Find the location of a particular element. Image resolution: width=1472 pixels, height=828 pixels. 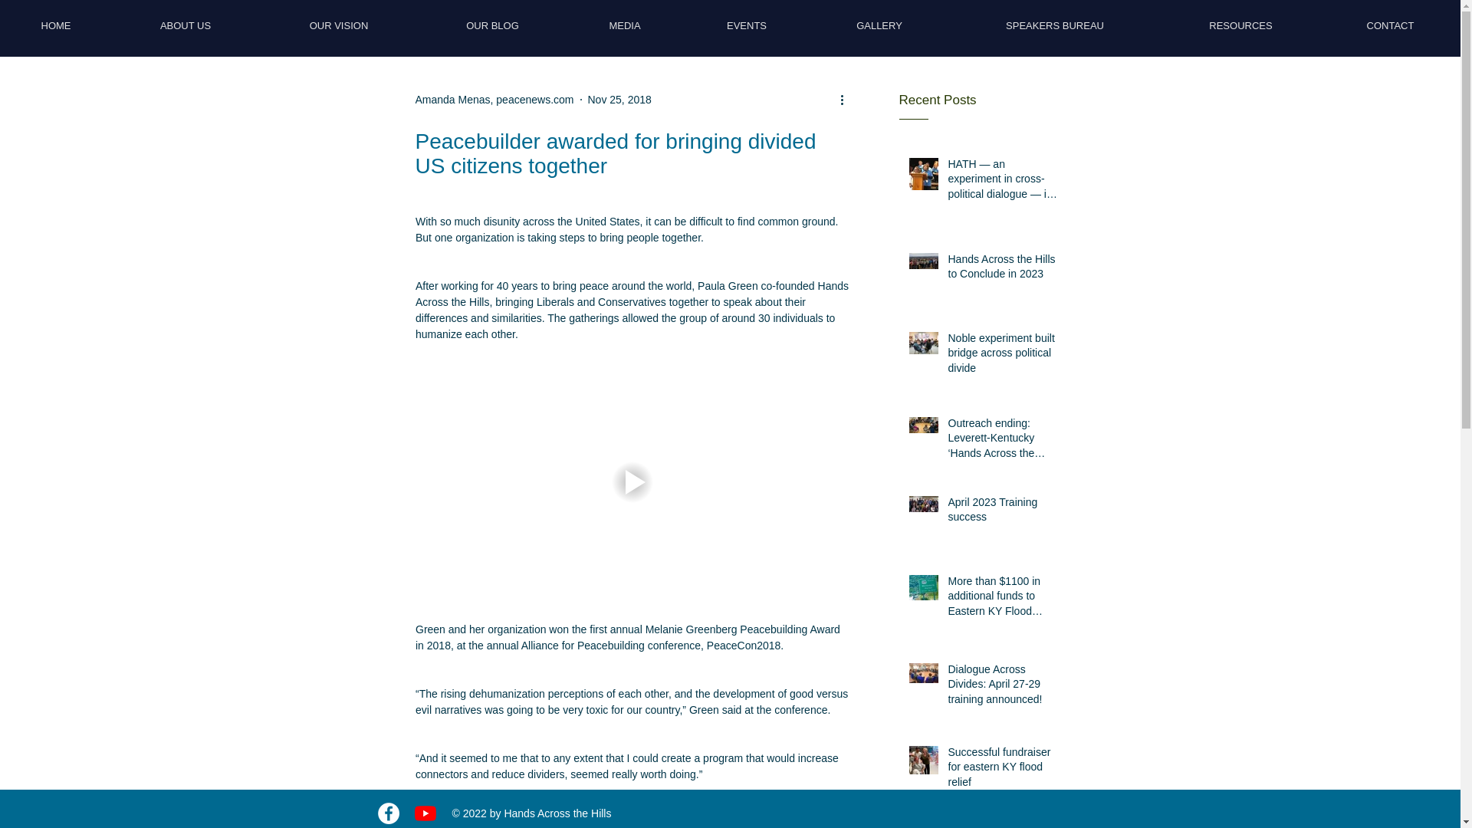

GALLERY is located at coordinates (879, 25).